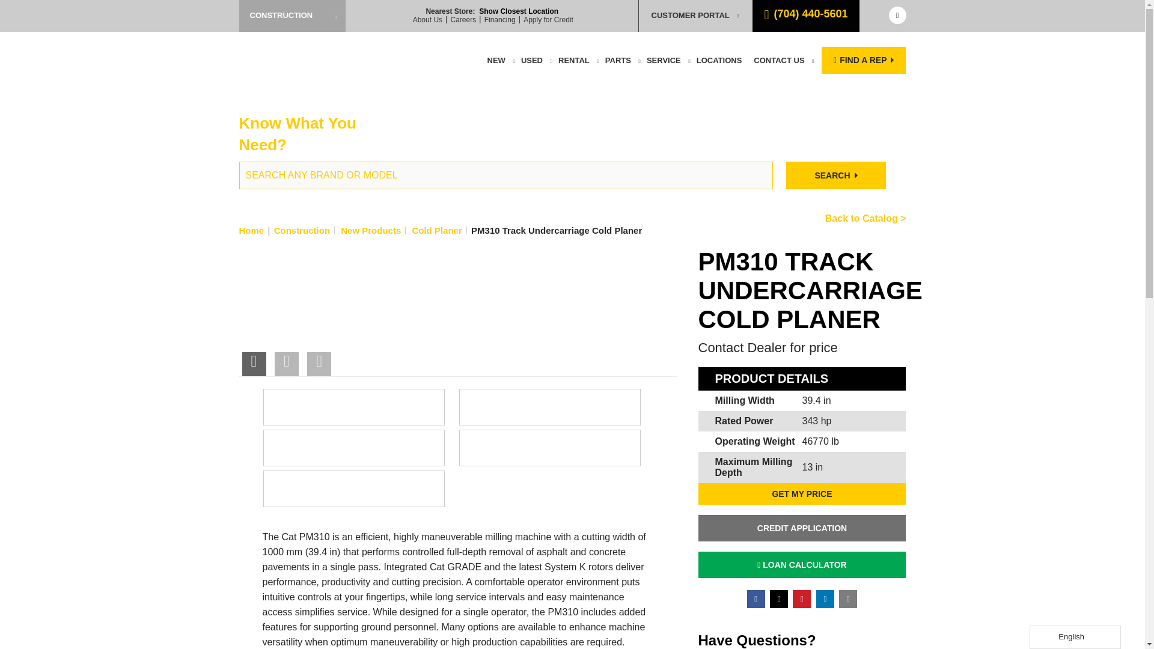  Describe the element at coordinates (518, 11) in the screenshot. I see `Show Closest Location` at that location.